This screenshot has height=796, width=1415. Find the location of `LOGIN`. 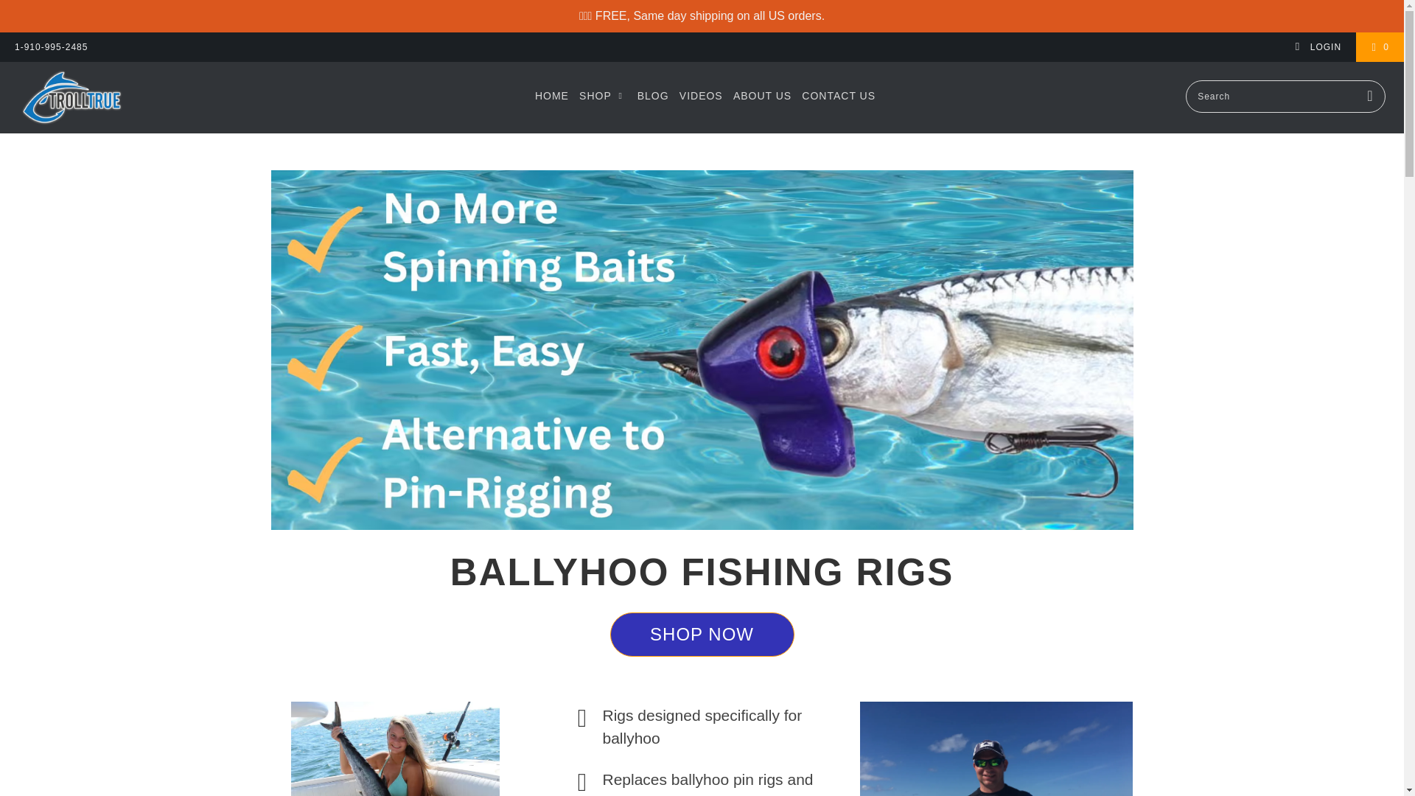

LOGIN is located at coordinates (1318, 47).